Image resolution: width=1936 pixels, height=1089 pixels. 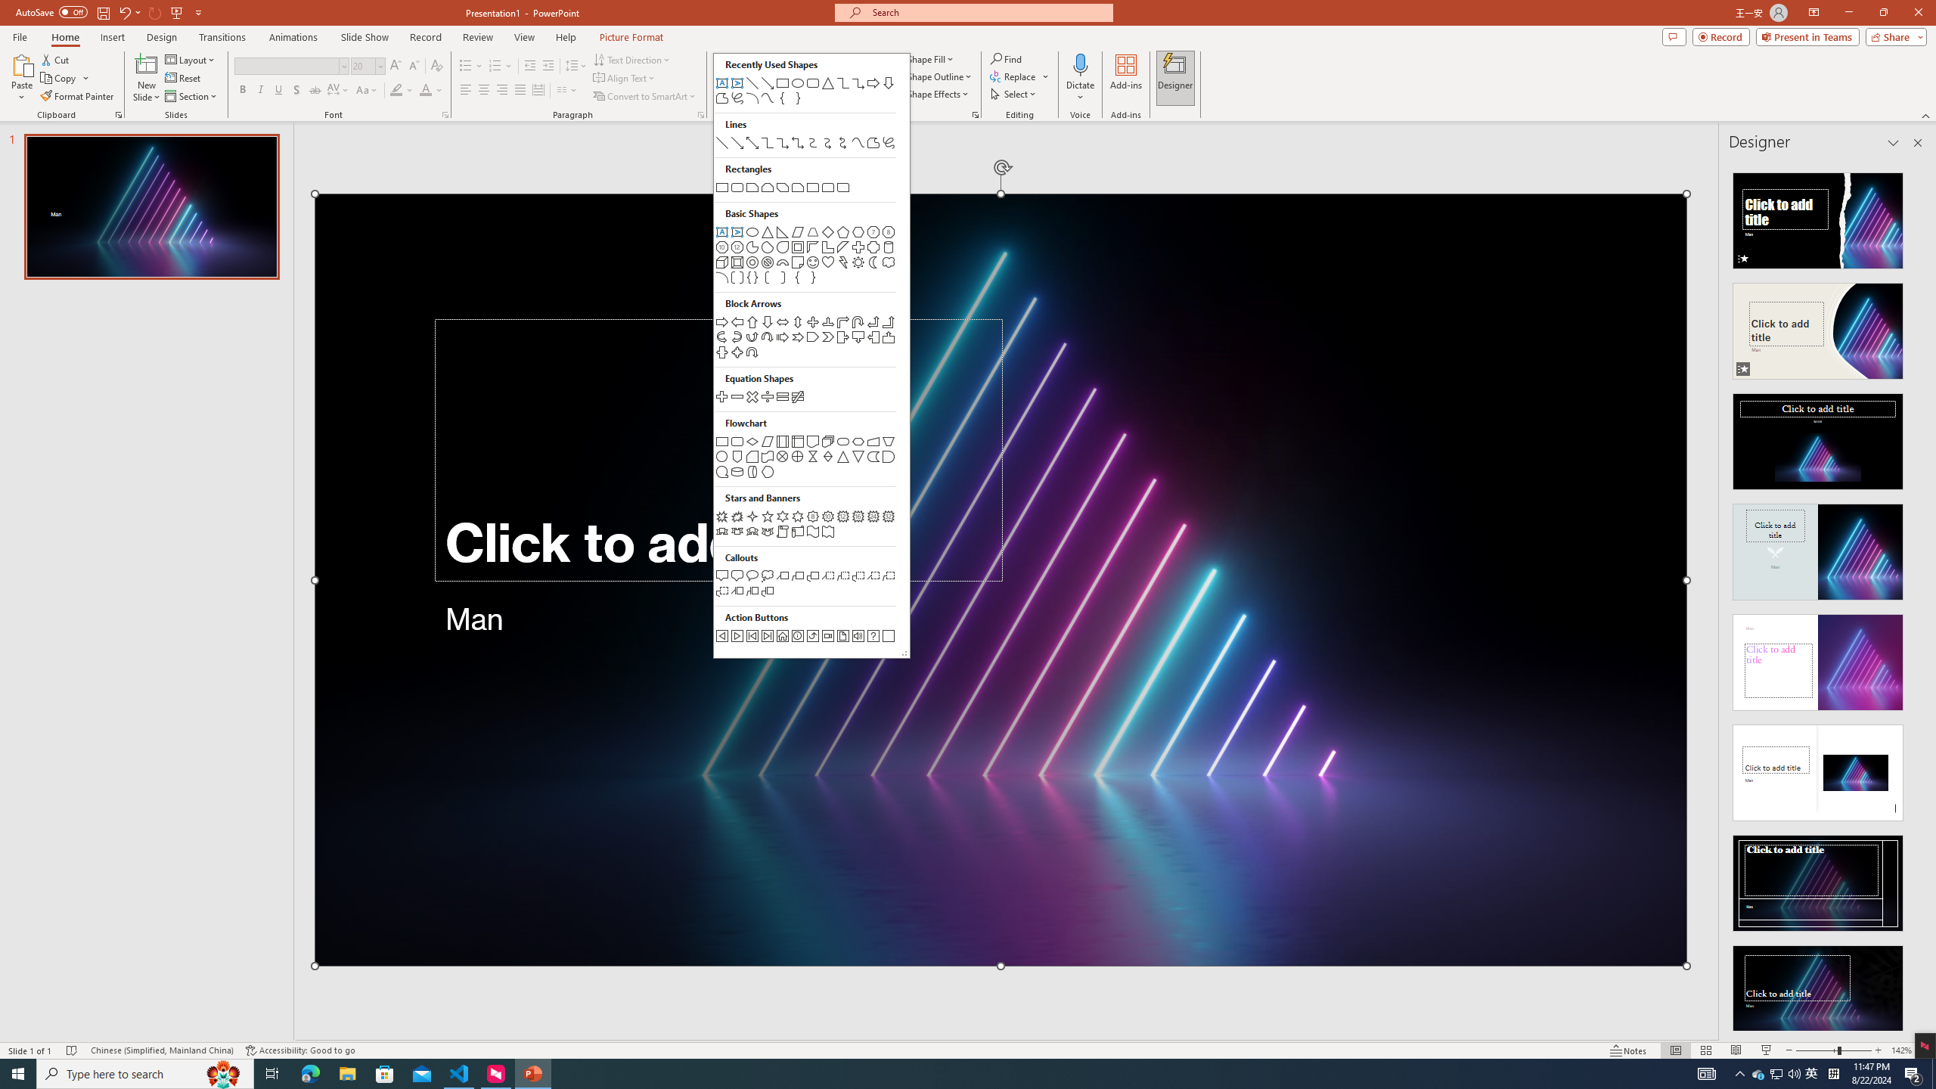 What do you see at coordinates (1817, 1050) in the screenshot?
I see `Font Size` at bounding box center [1817, 1050].